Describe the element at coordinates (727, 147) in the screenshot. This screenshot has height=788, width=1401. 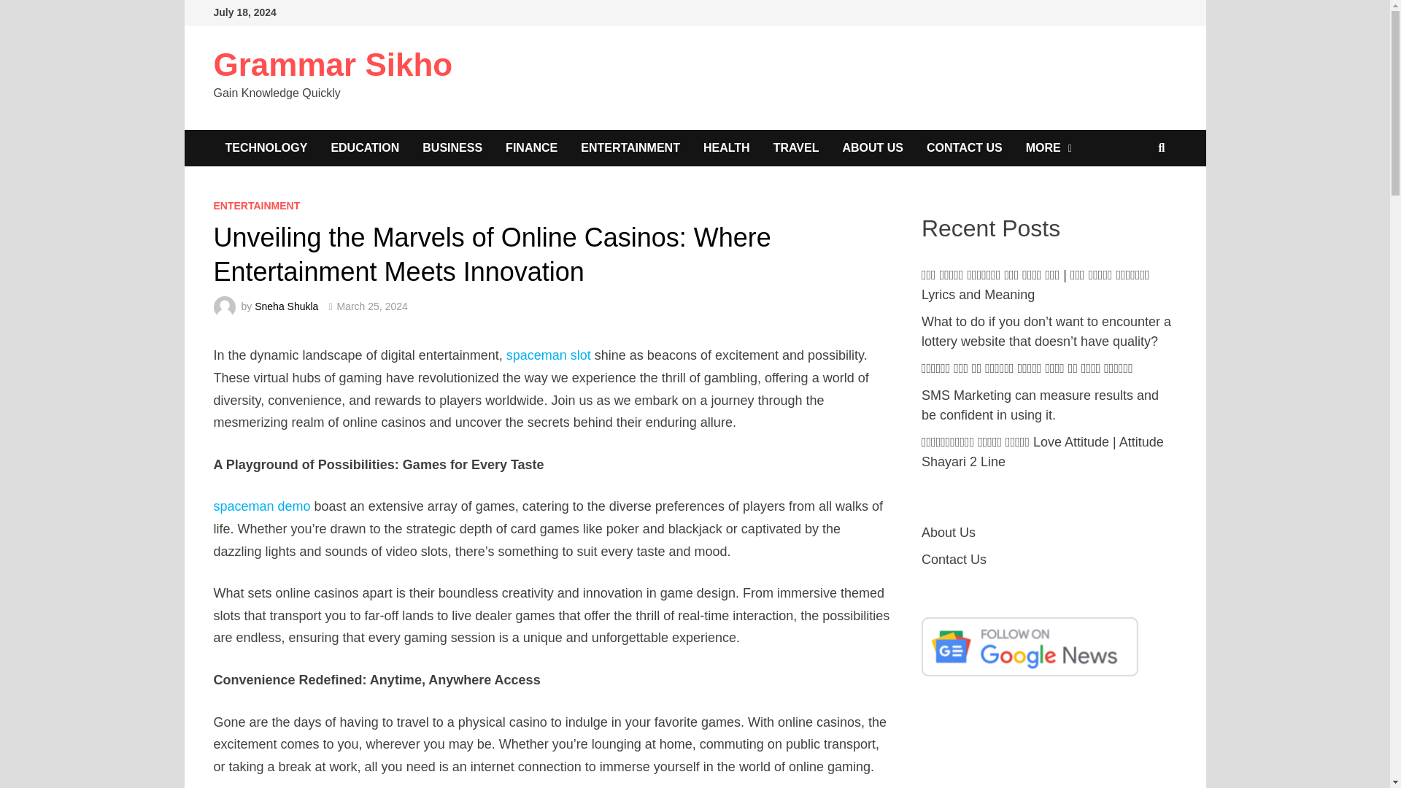
I see `HEALTH` at that location.